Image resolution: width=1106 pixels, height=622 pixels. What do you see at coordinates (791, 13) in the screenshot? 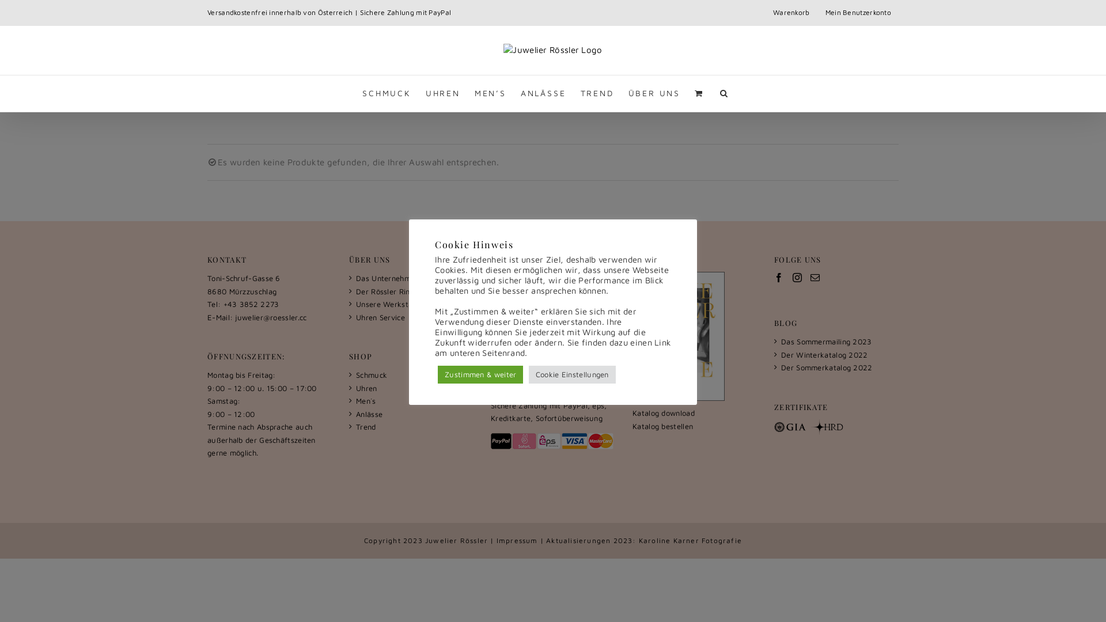
I see `Warenkorb` at bounding box center [791, 13].